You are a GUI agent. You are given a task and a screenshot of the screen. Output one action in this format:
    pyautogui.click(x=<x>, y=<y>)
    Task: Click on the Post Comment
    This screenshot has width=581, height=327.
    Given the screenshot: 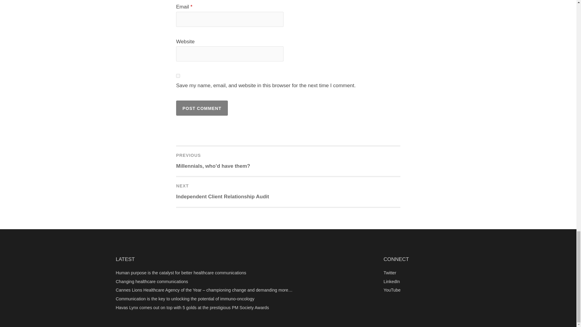 What is the action you would take?
    pyautogui.click(x=152, y=282)
    